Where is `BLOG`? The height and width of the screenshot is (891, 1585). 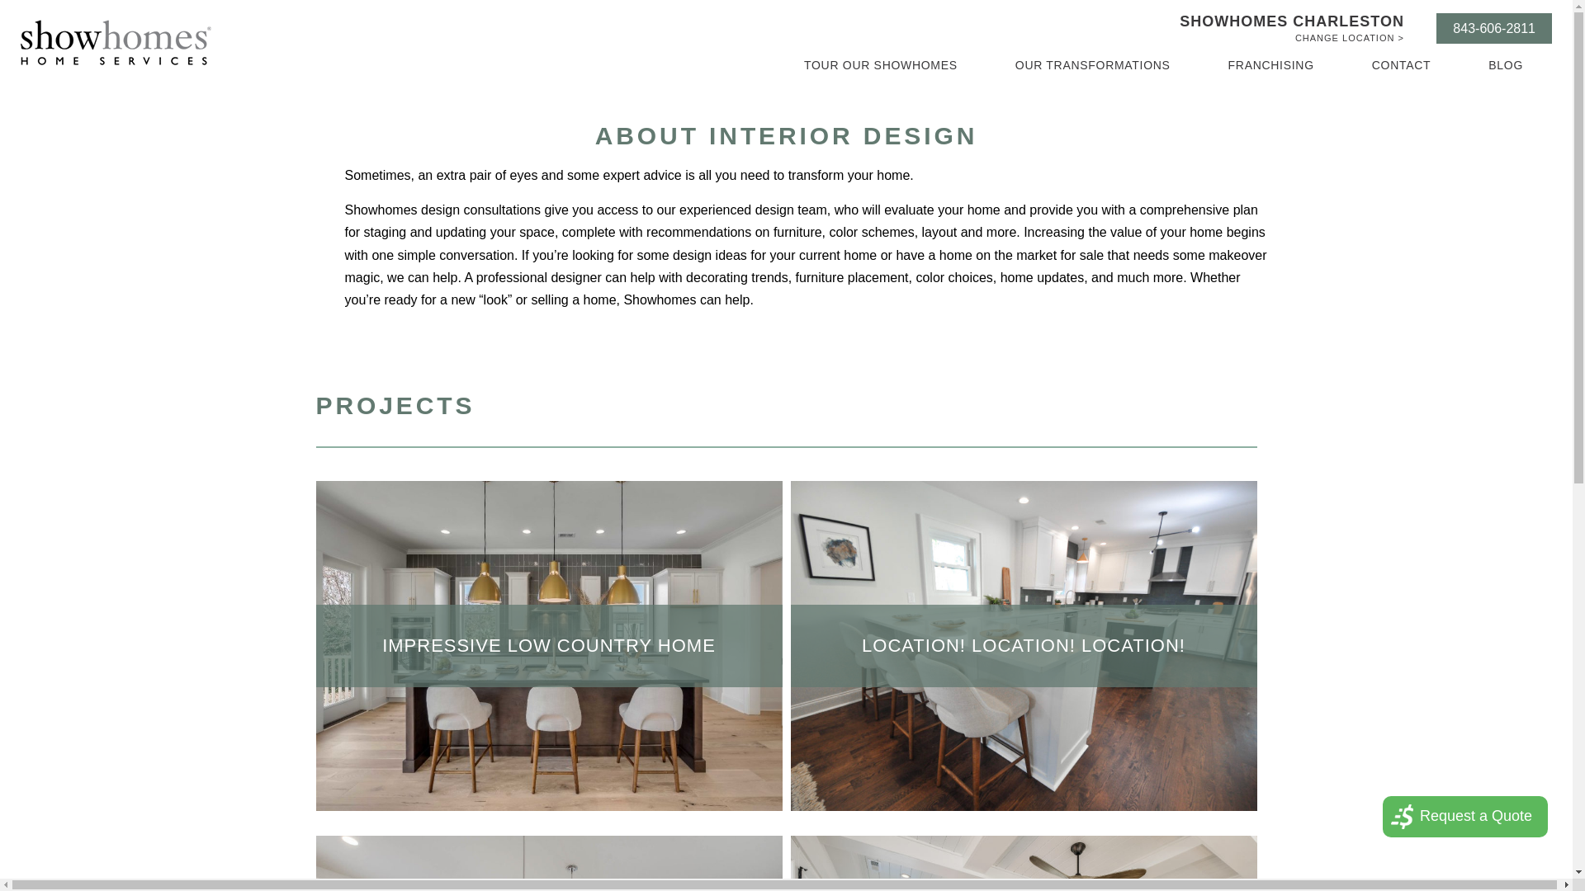 BLOG is located at coordinates (1506, 65).